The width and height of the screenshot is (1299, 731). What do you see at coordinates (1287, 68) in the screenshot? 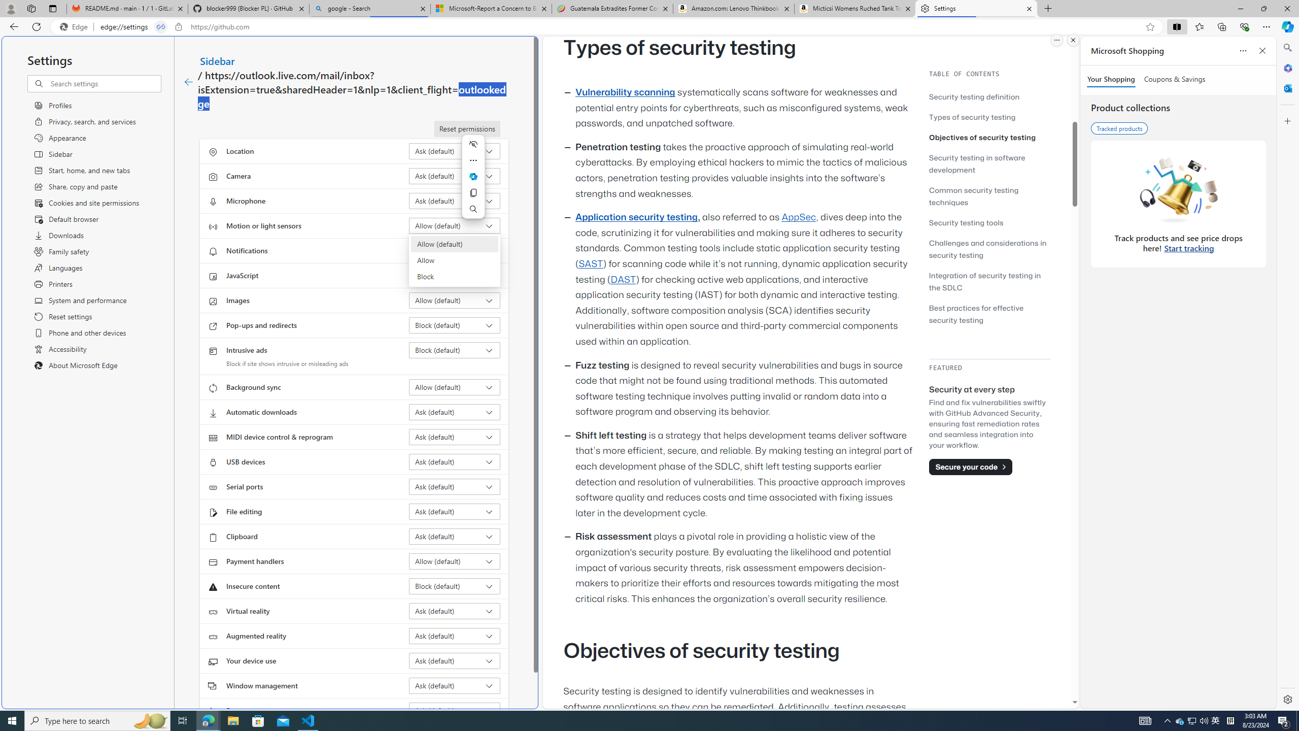
I see `Microsoft 365` at bounding box center [1287, 68].